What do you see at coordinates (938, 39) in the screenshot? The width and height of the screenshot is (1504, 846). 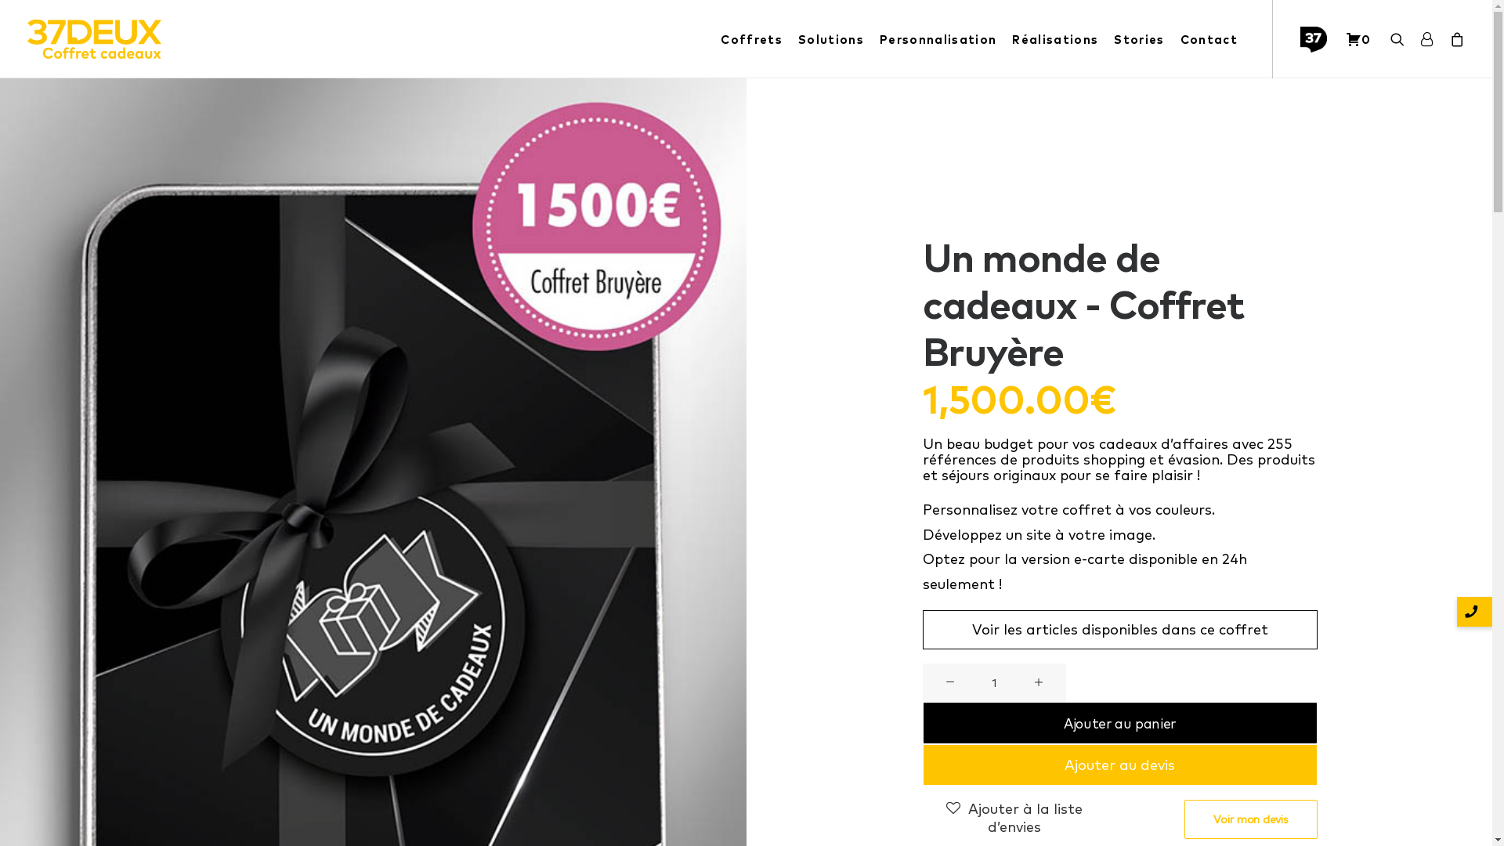 I see `Personnalisation` at bounding box center [938, 39].